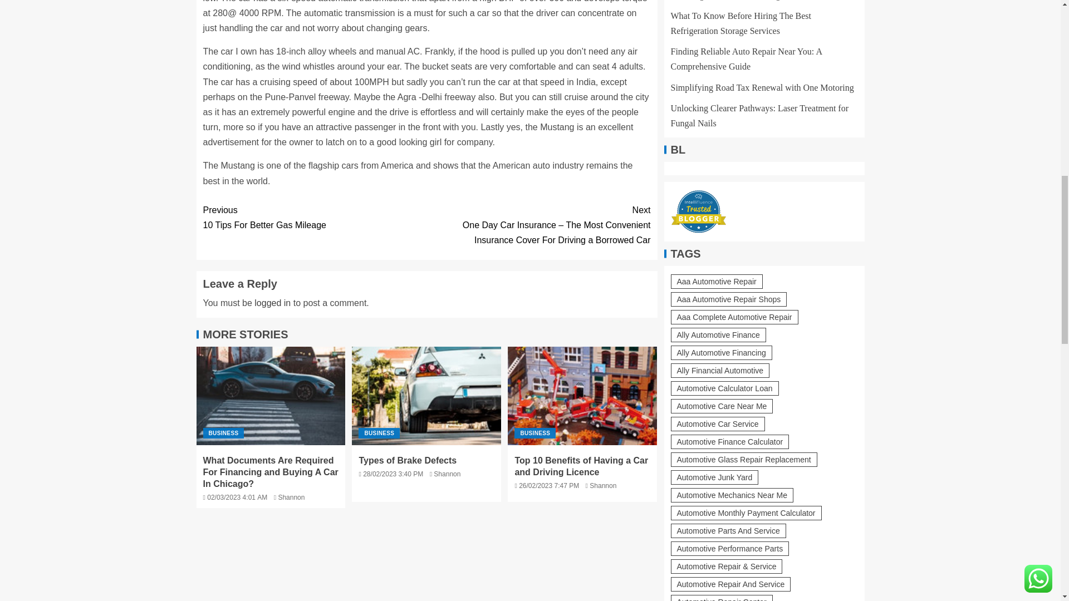 This screenshot has width=1069, height=601. I want to click on Top 10 Benefits of Having a Car and Driving Licence, so click(582, 396).